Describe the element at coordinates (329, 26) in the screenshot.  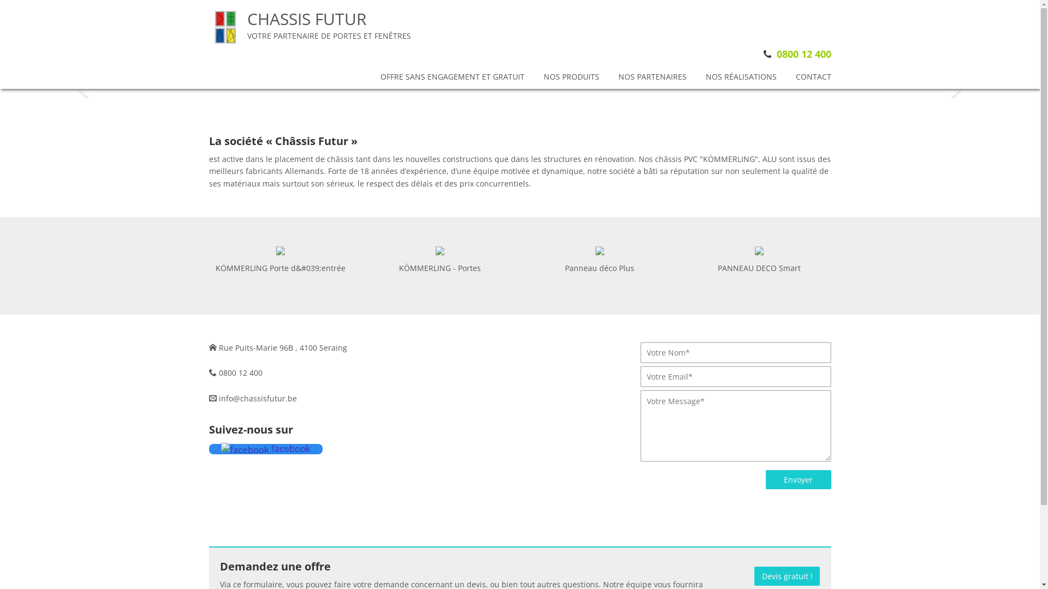
I see `CHASSIS FUTUR` at that location.